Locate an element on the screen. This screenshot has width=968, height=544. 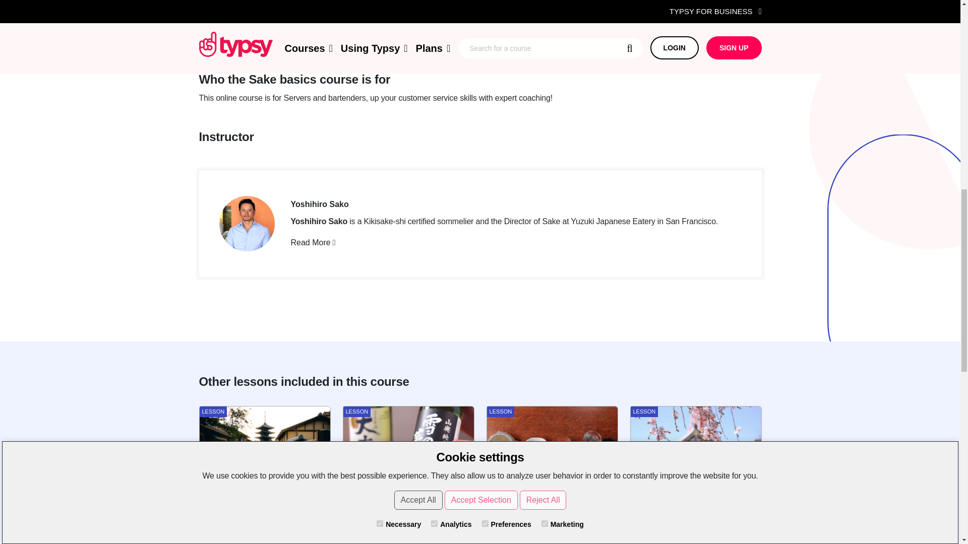
Sake ingredients is located at coordinates (552, 474).